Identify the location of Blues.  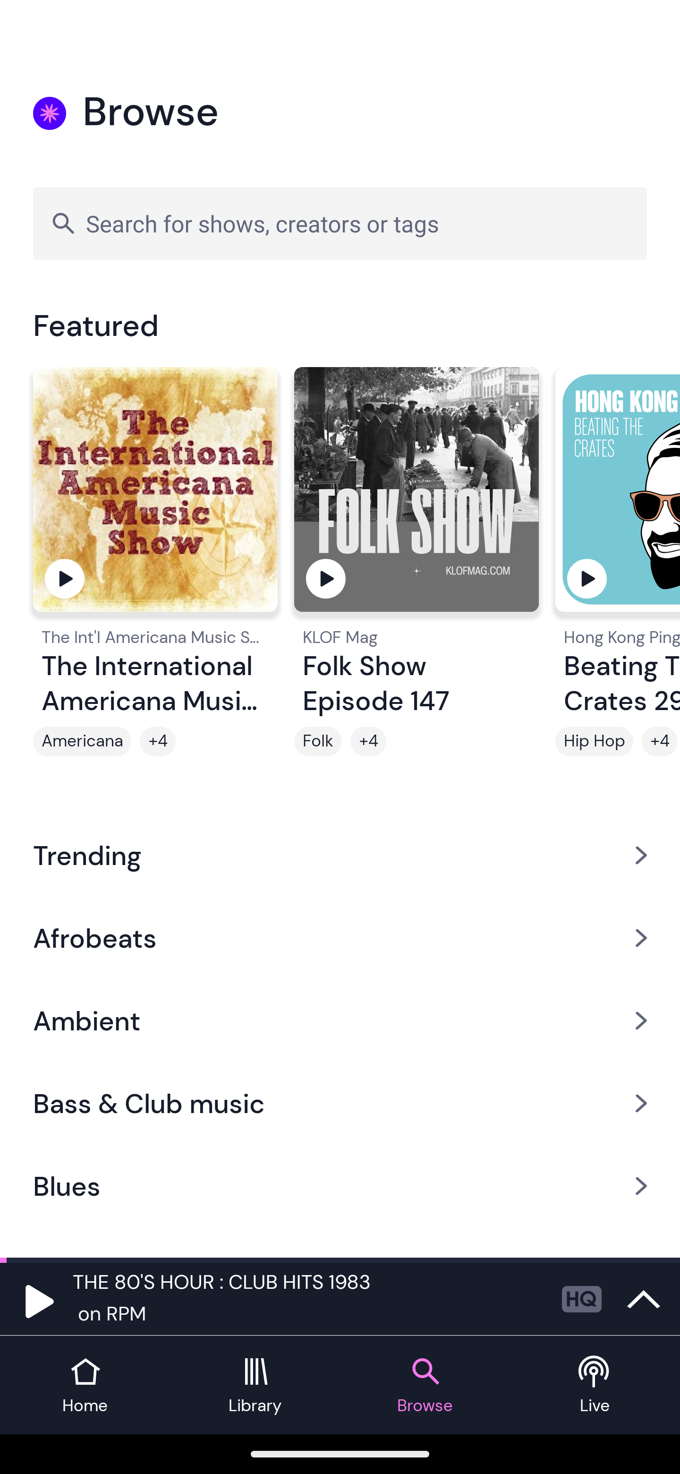
(340, 1186).